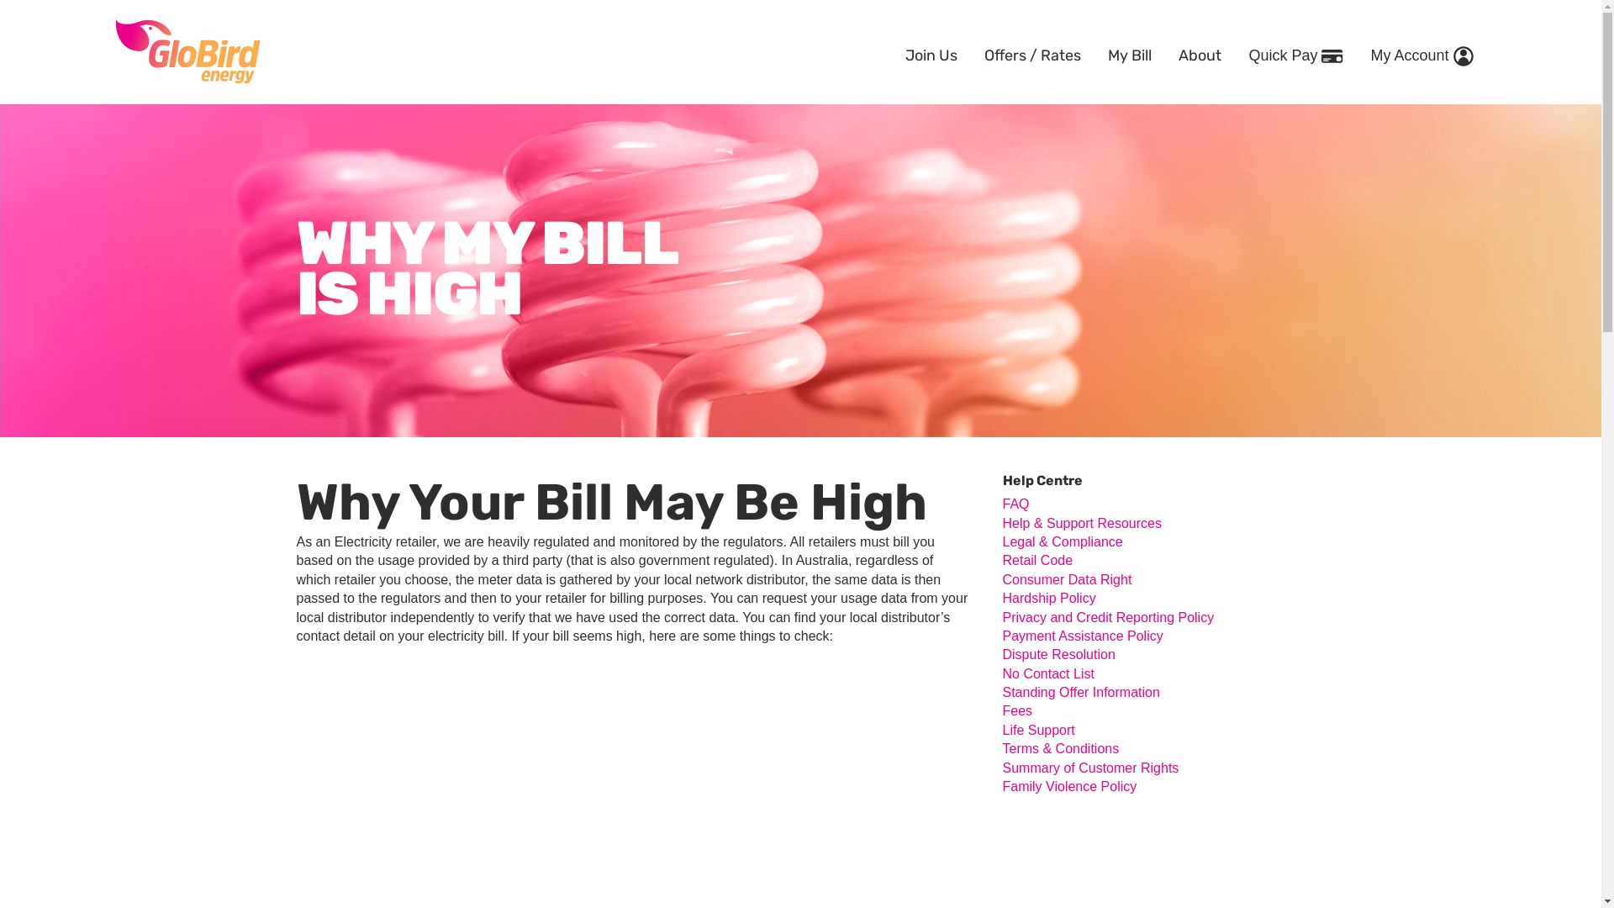 The width and height of the screenshot is (1614, 908). What do you see at coordinates (1037, 560) in the screenshot?
I see `Retail Code` at bounding box center [1037, 560].